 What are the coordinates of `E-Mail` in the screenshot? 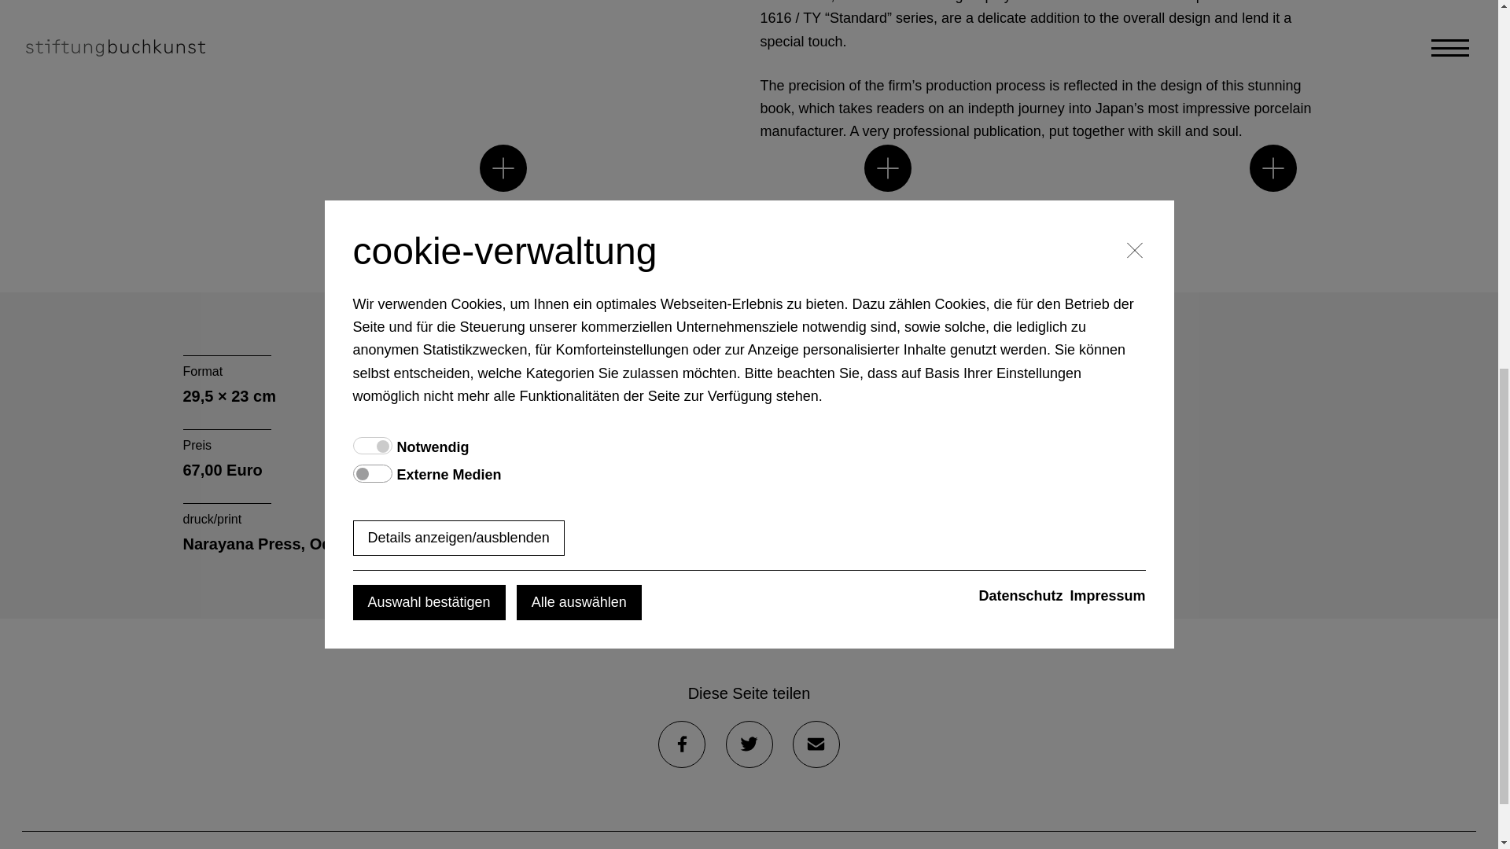 It's located at (816, 744).